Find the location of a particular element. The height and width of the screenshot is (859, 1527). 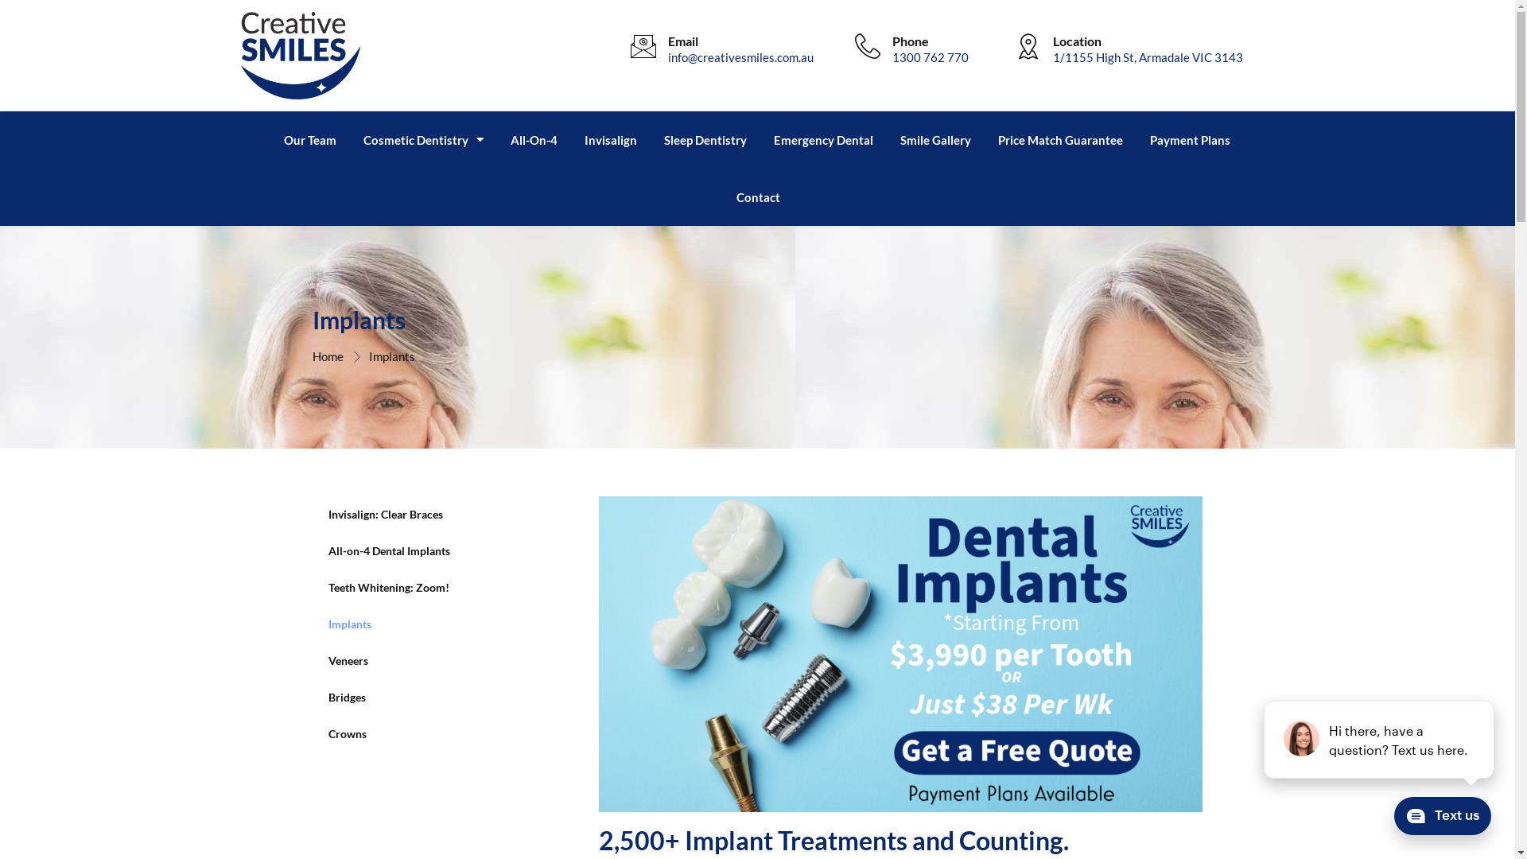

Home is located at coordinates (328, 356).